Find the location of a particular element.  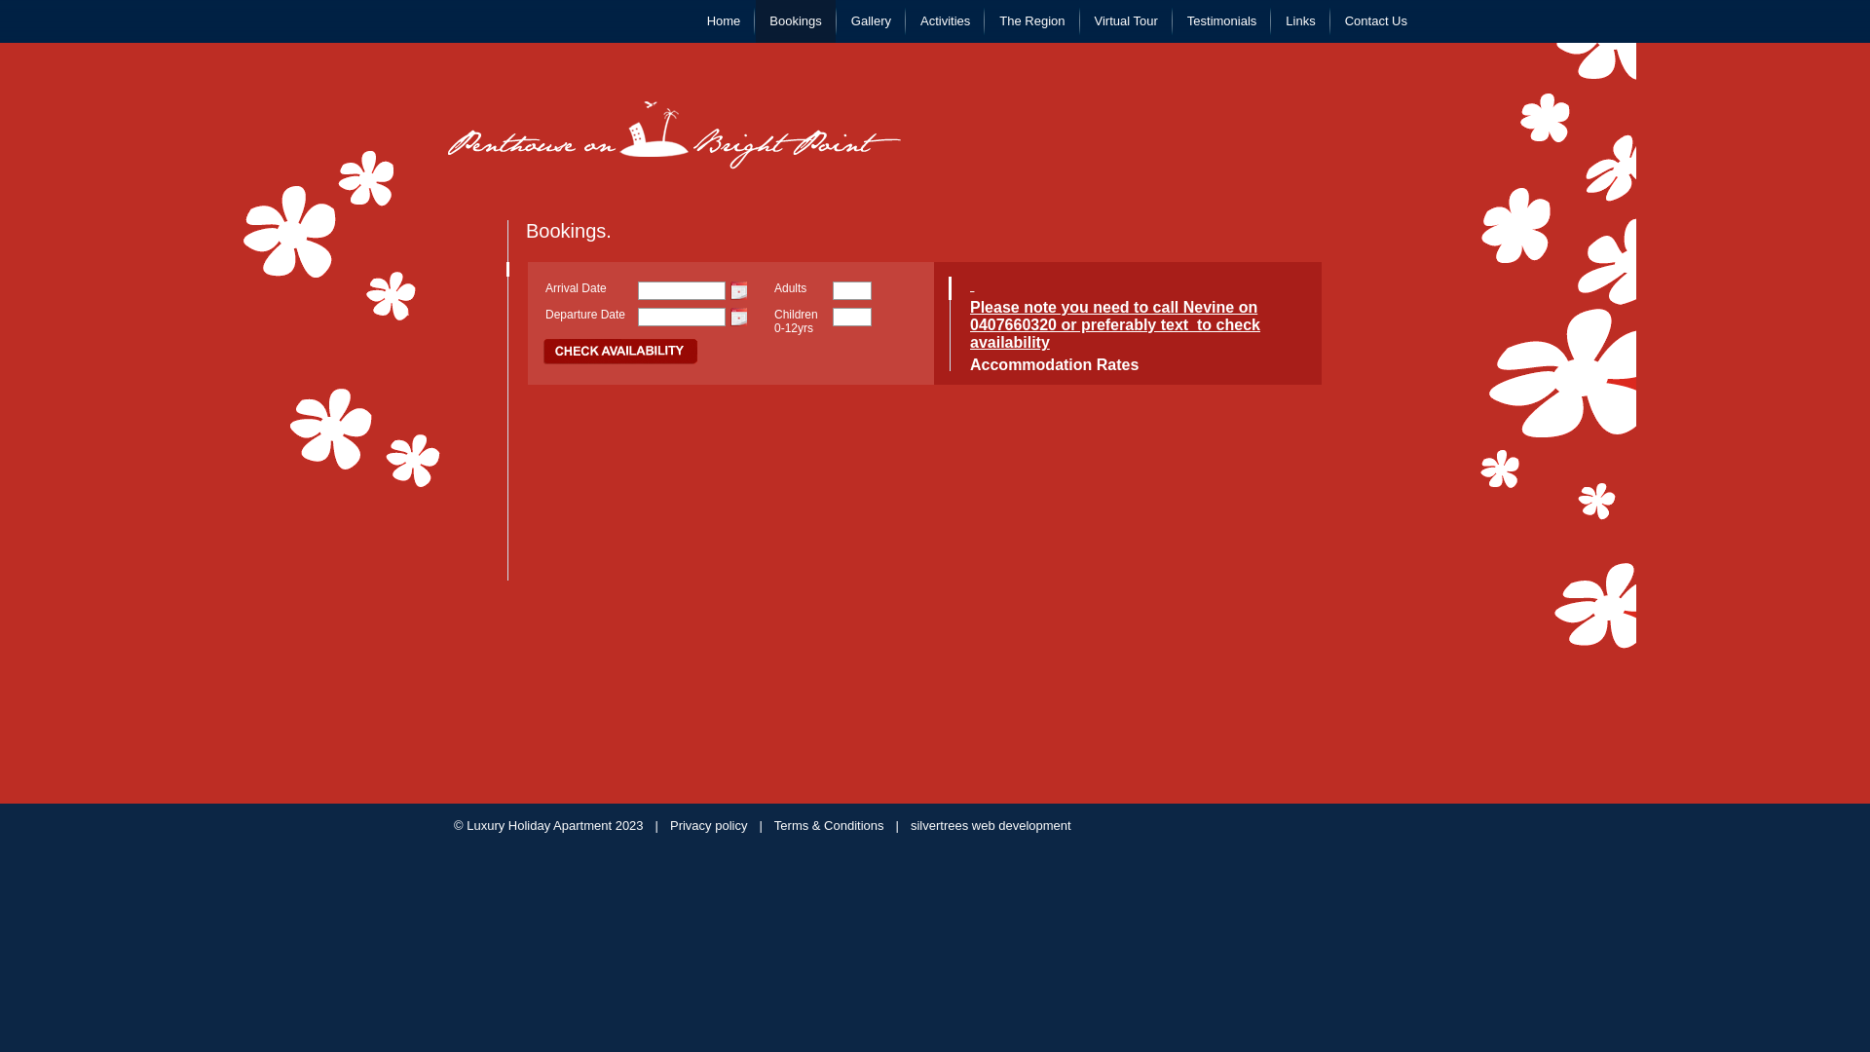

Privacy policy is located at coordinates (709, 826).